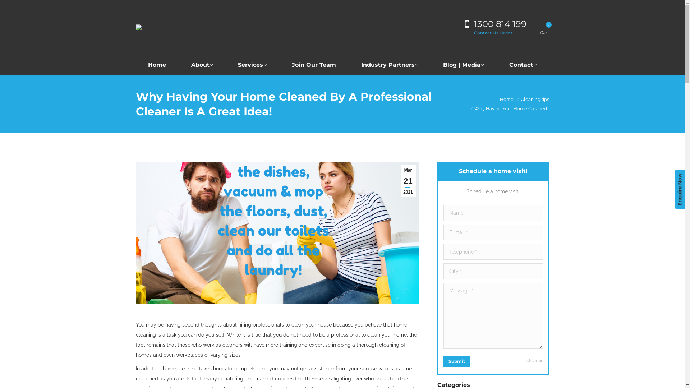 This screenshot has width=690, height=388. Describe the element at coordinates (488, 364) in the screenshot. I see `submit` at that location.